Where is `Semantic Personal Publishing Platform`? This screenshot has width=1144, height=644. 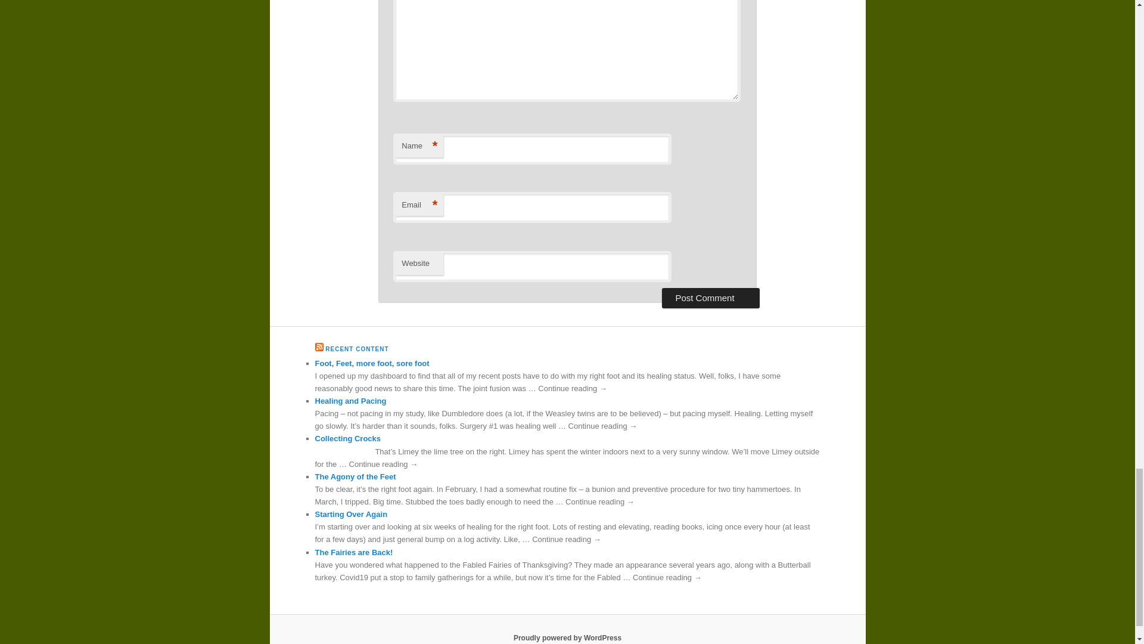
Semantic Personal Publishing Platform is located at coordinates (567, 637).